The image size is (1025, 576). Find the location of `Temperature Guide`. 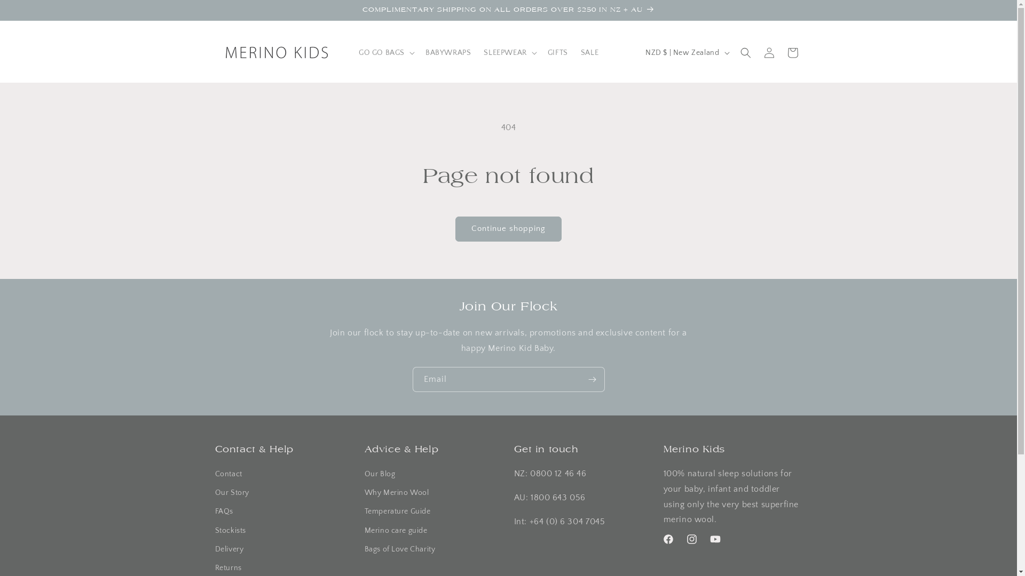

Temperature Guide is located at coordinates (397, 512).